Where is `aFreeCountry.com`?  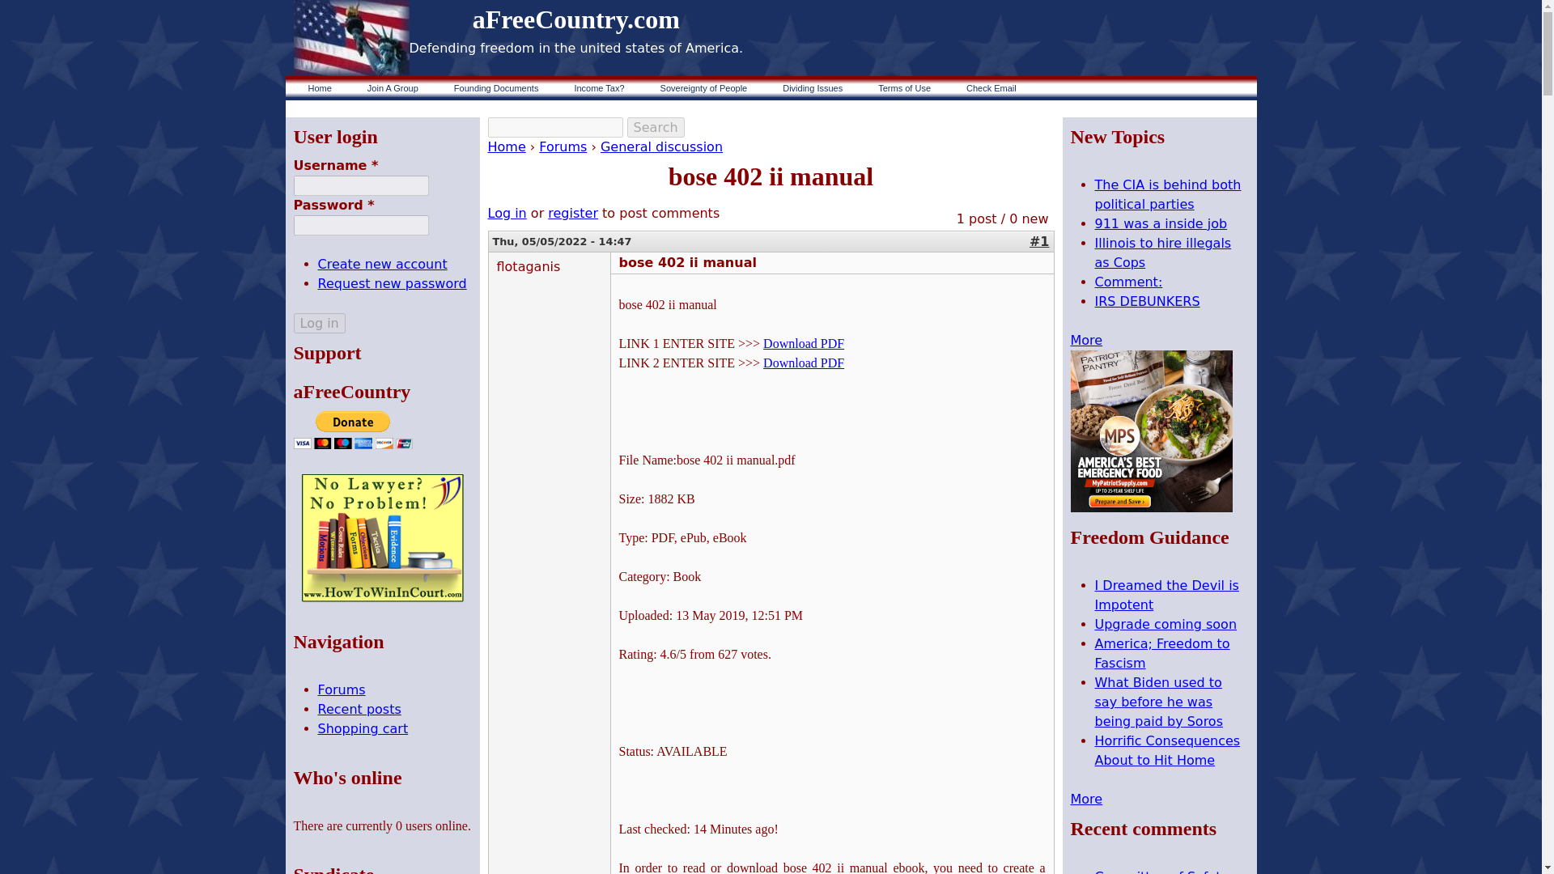
aFreeCountry.com is located at coordinates (576, 19).